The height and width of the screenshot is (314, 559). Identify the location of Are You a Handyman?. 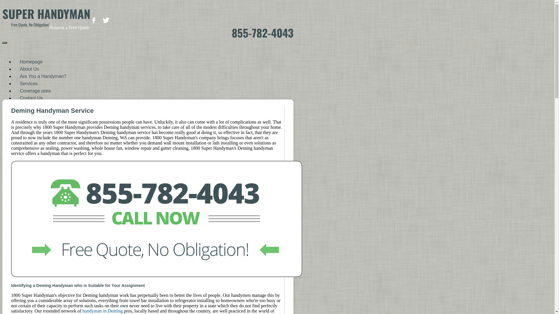
(43, 77).